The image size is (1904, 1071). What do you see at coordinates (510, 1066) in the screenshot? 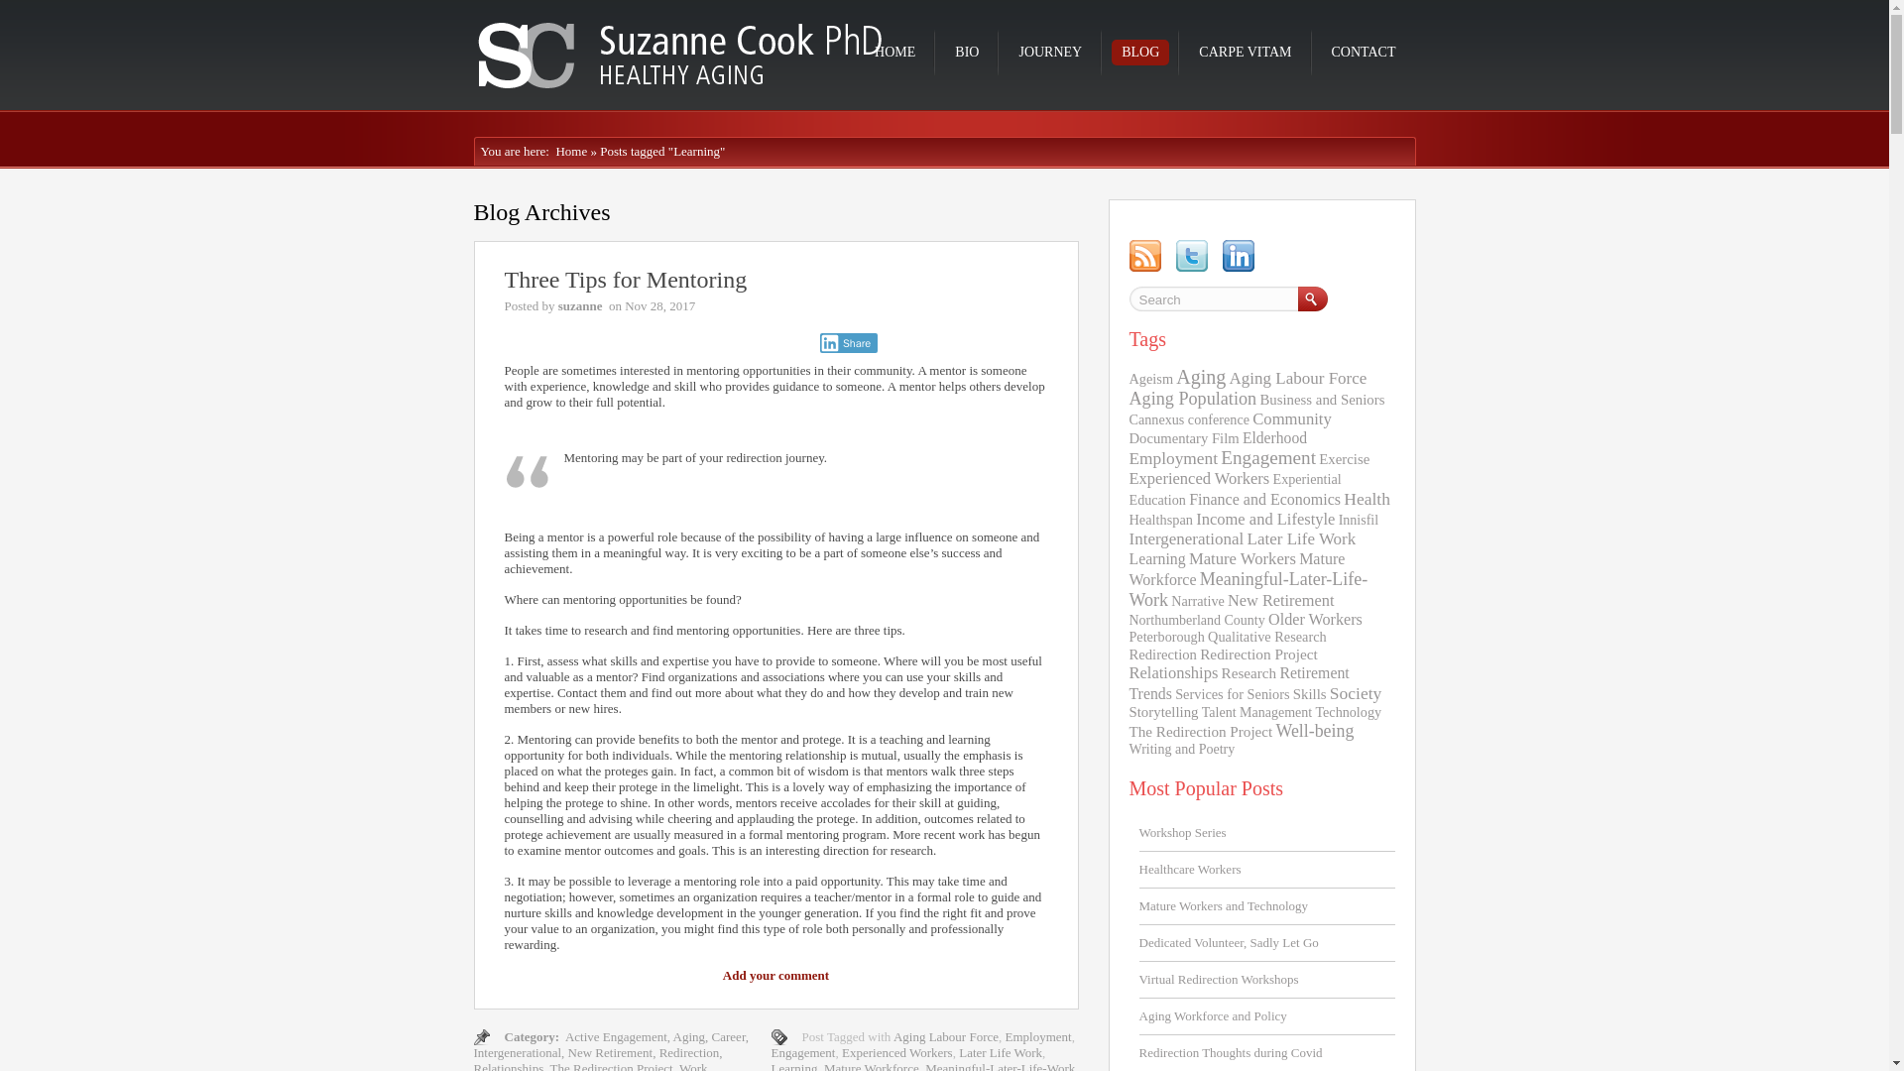
I see `Relationships` at bounding box center [510, 1066].